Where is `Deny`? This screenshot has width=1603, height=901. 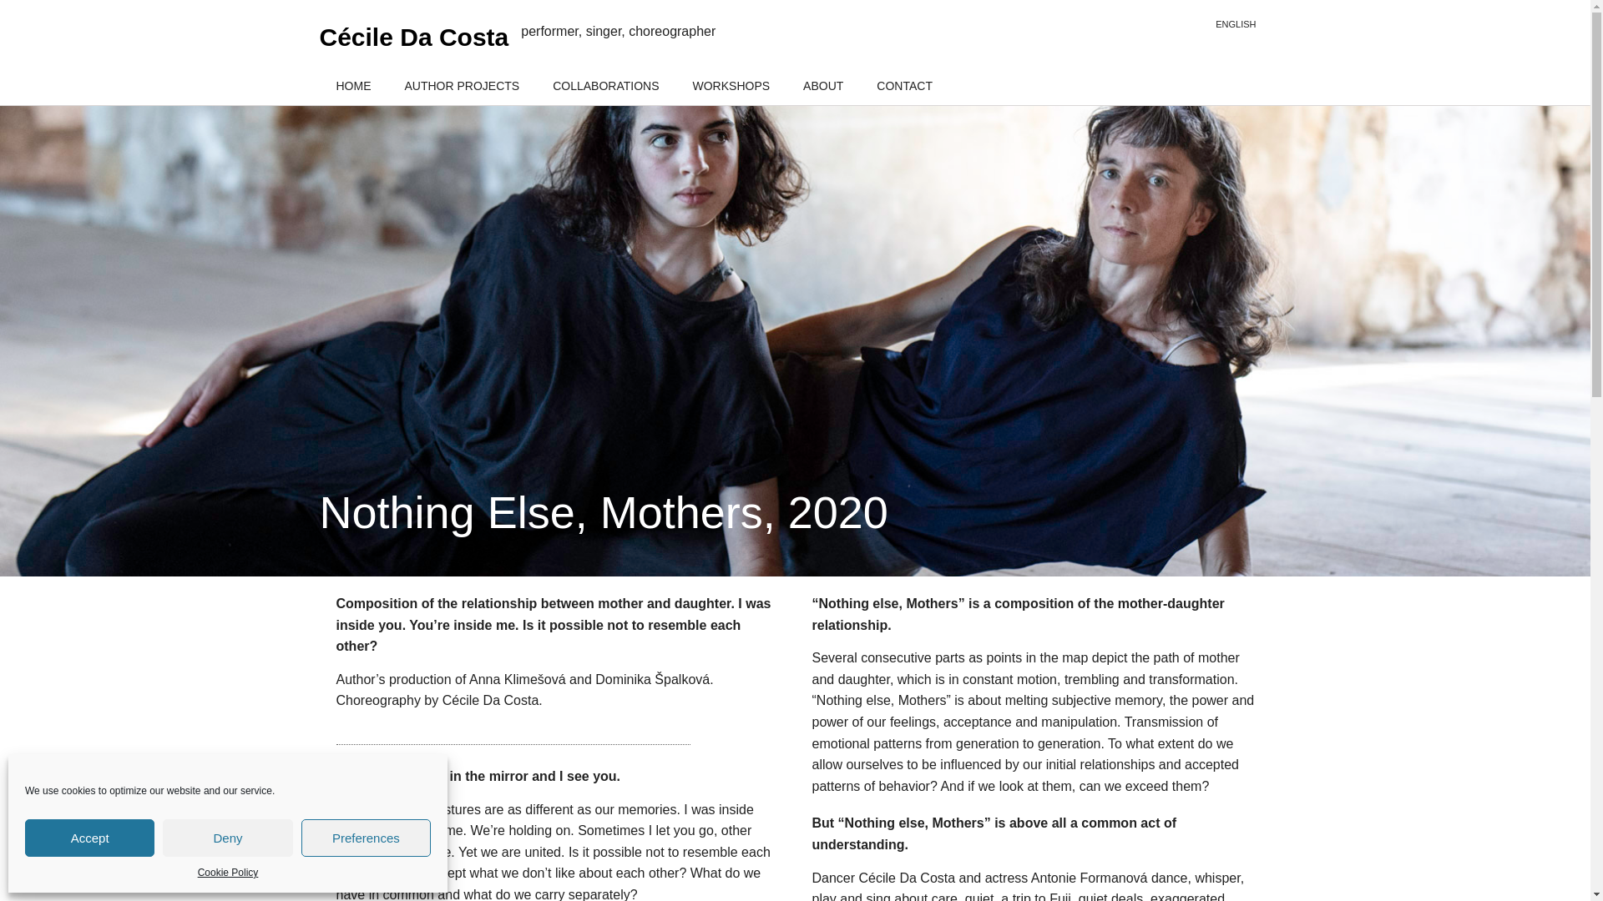 Deny is located at coordinates (227, 838).